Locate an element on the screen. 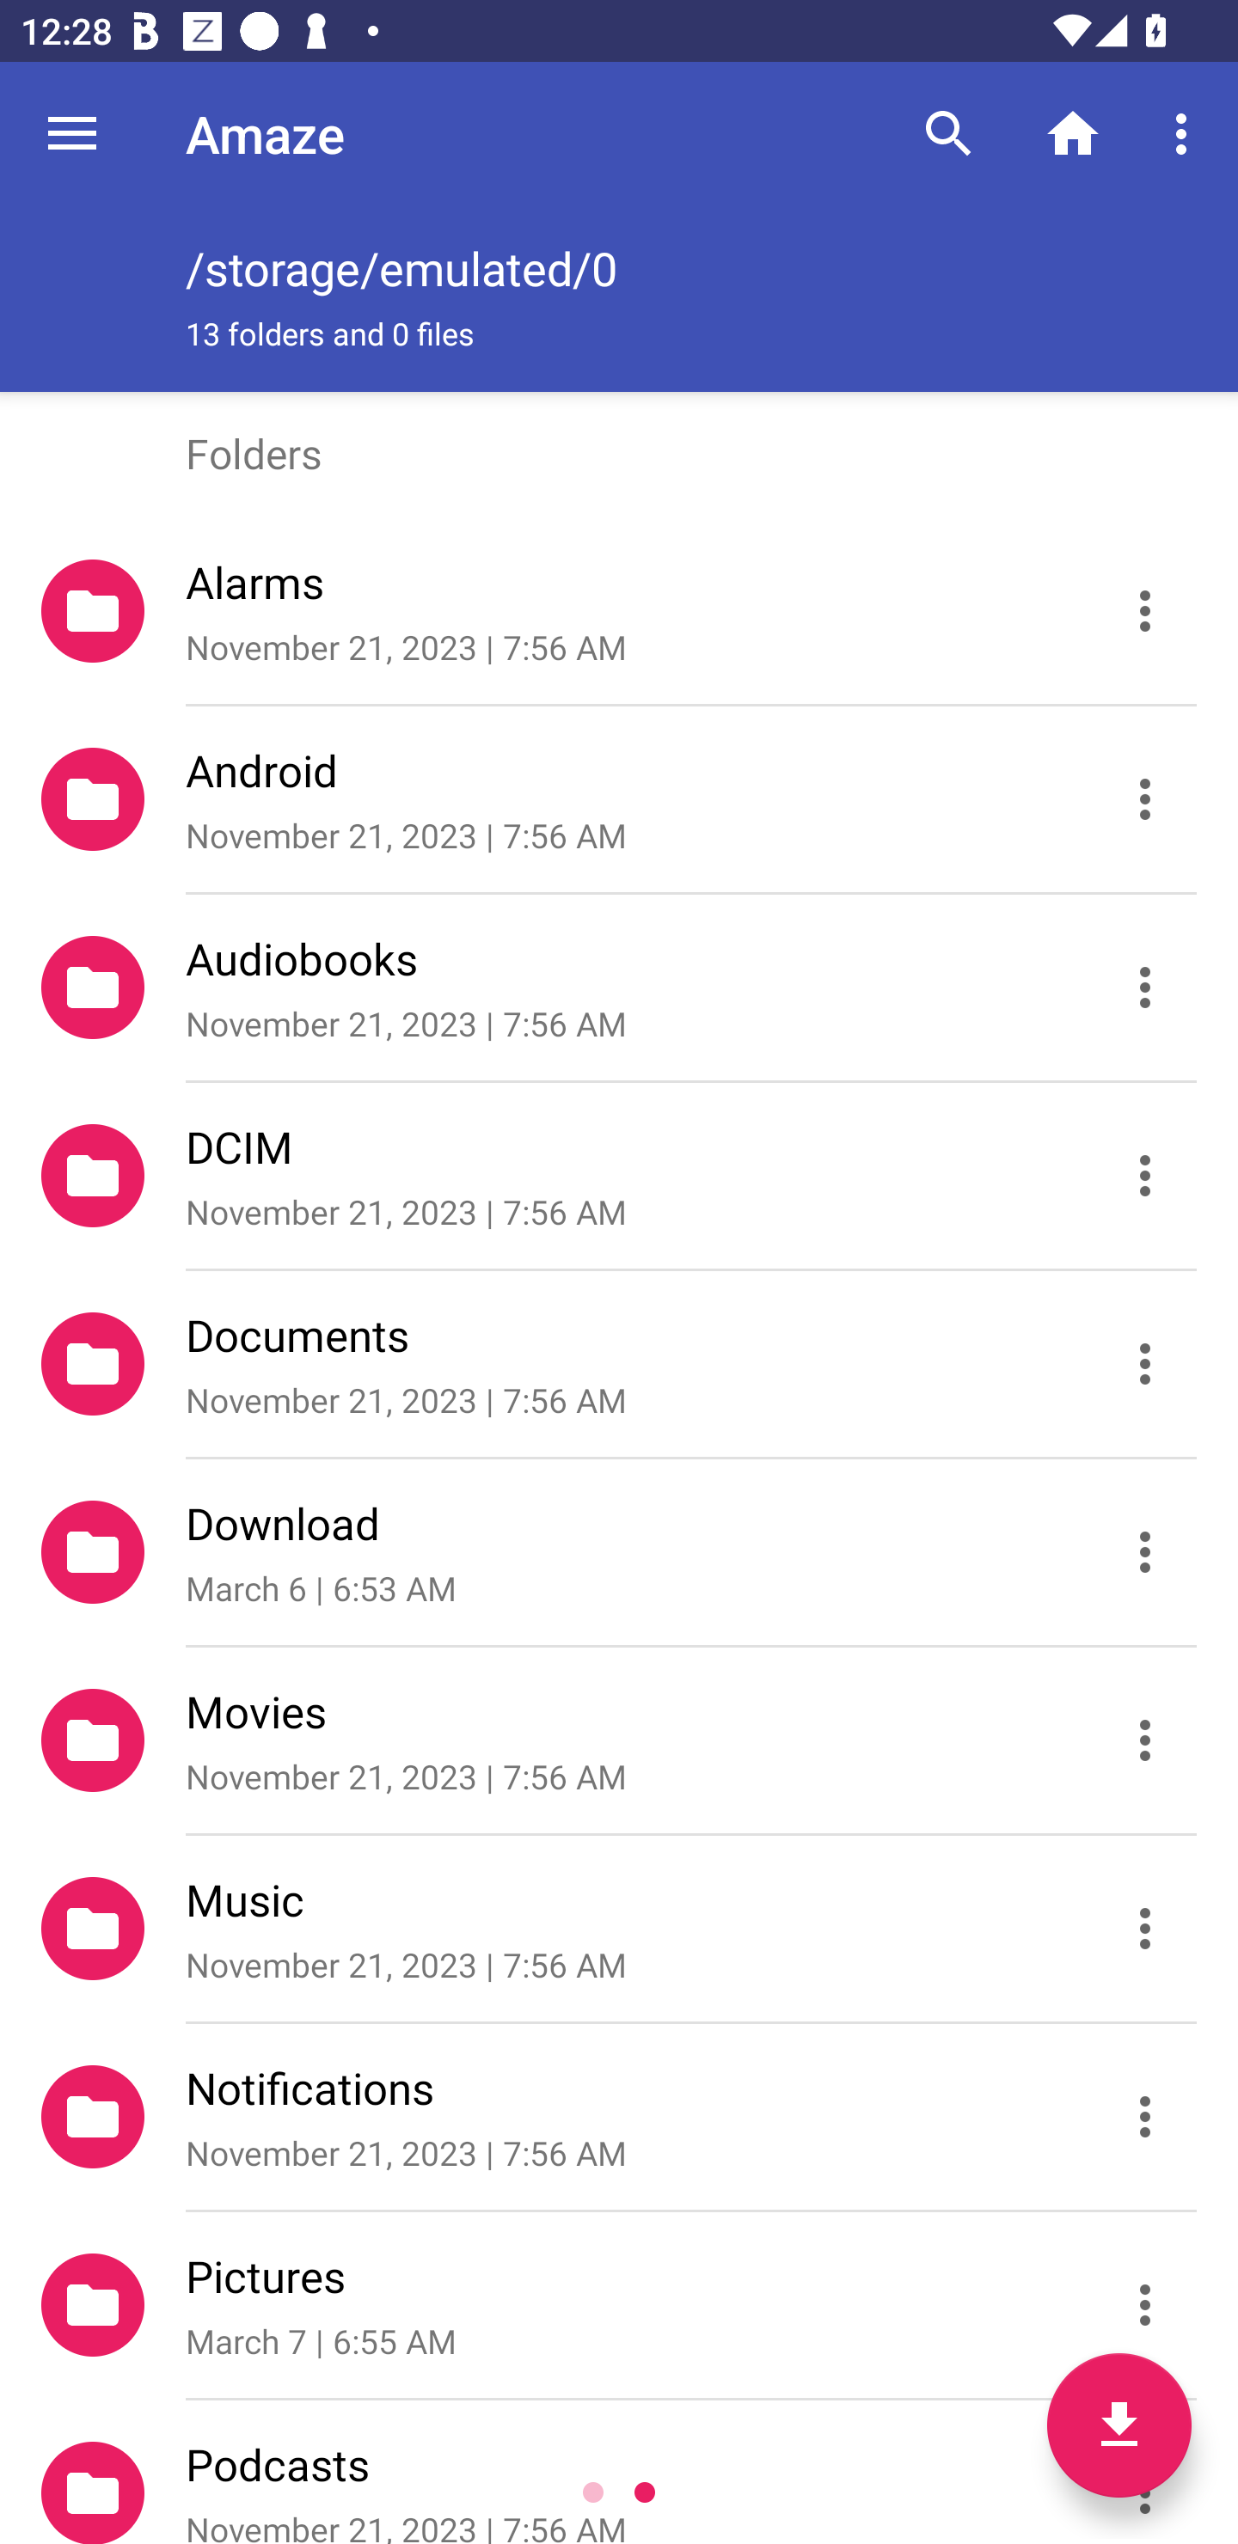 The image size is (1238, 2544). Navigate up is located at coordinates (72, 133).